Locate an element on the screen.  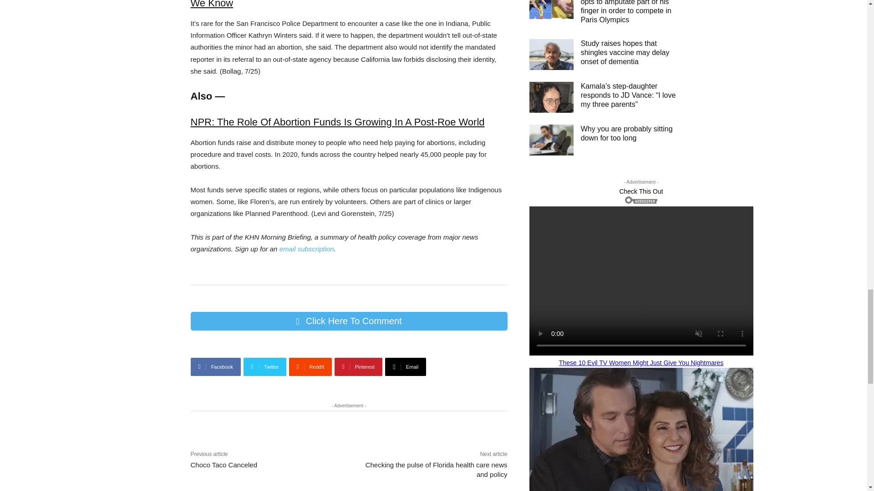
ReddIt is located at coordinates (310, 367).